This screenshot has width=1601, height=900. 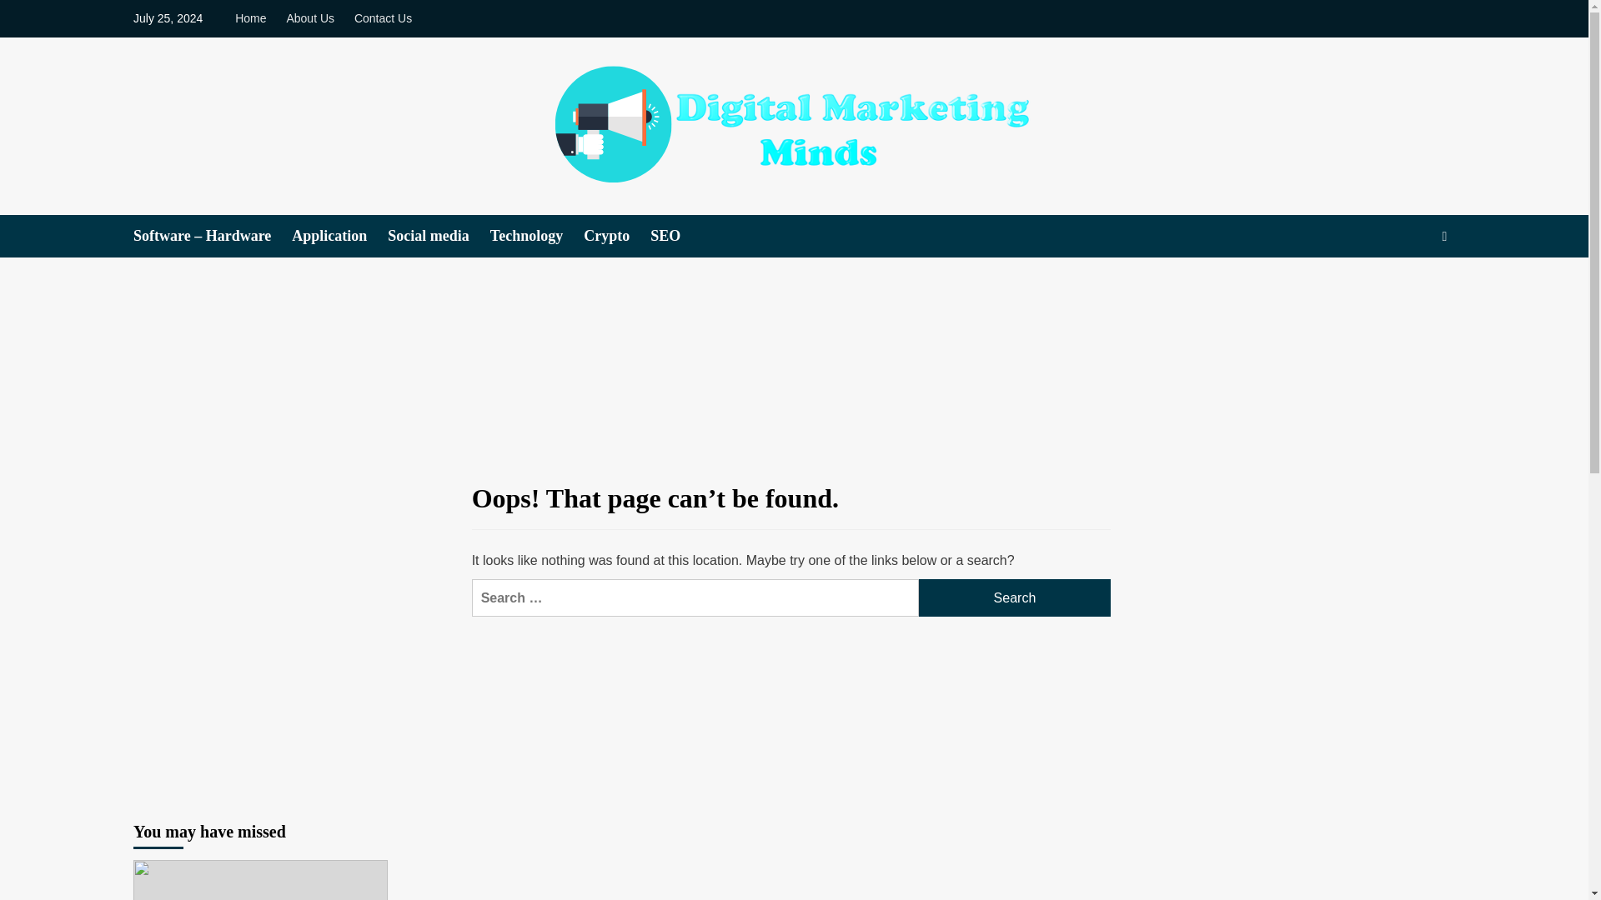 What do you see at coordinates (617, 236) in the screenshot?
I see `Crypto` at bounding box center [617, 236].